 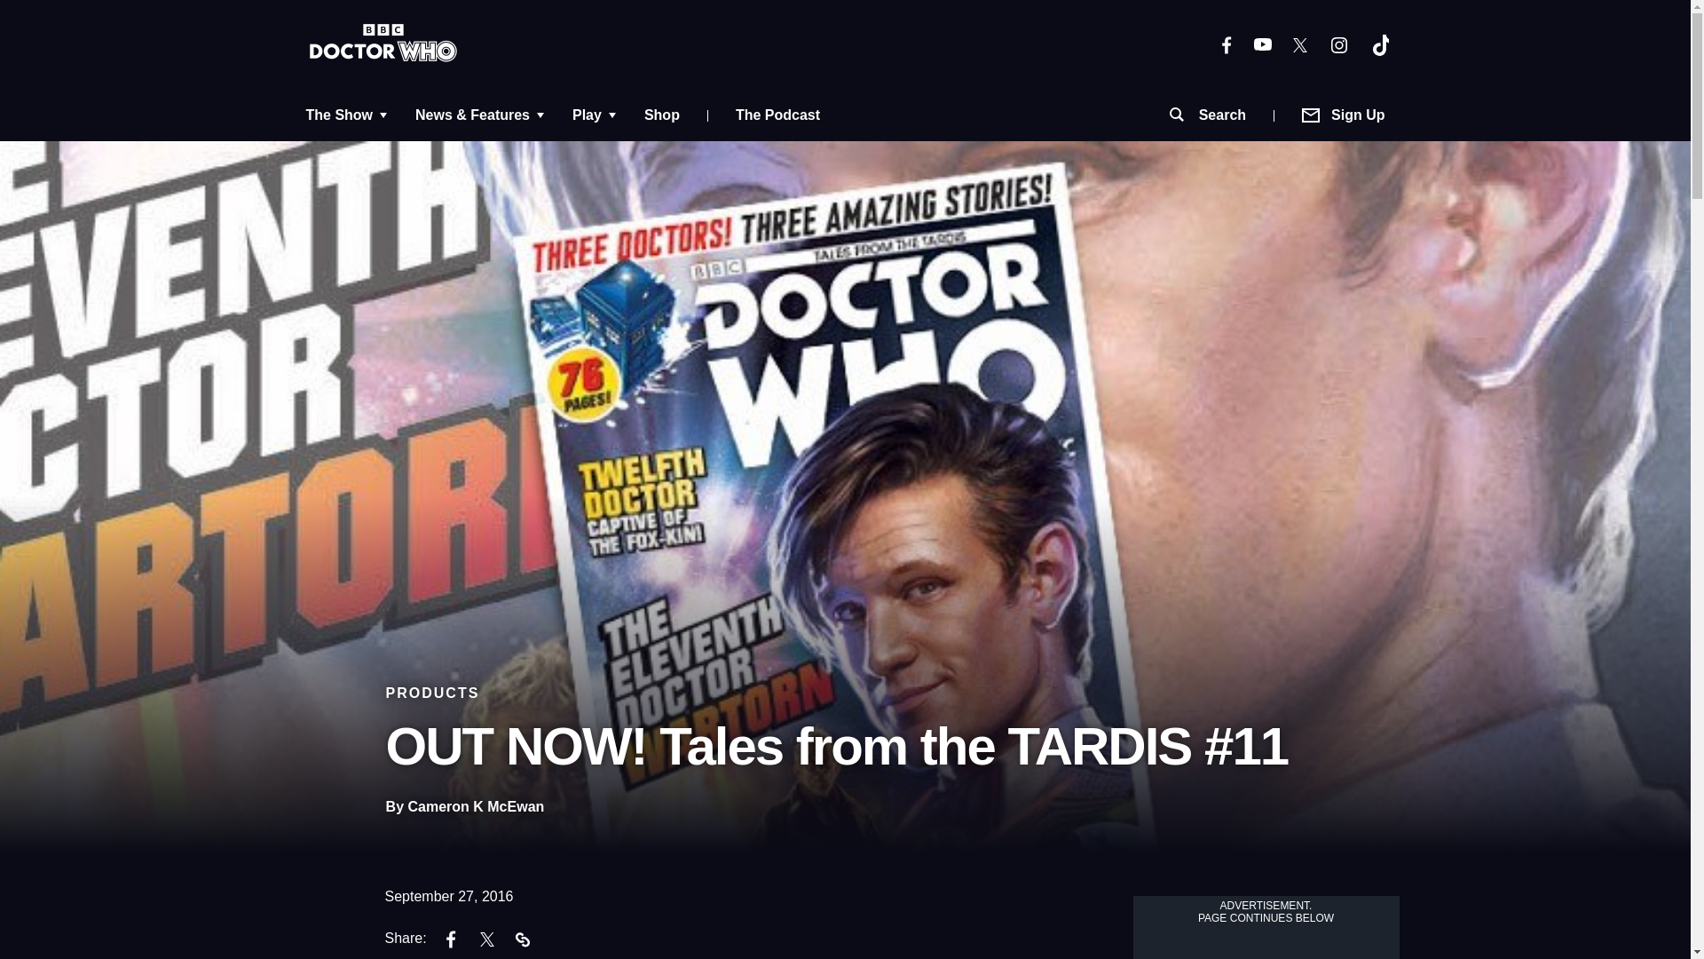 What do you see at coordinates (777, 115) in the screenshot?
I see `The Podcast` at bounding box center [777, 115].